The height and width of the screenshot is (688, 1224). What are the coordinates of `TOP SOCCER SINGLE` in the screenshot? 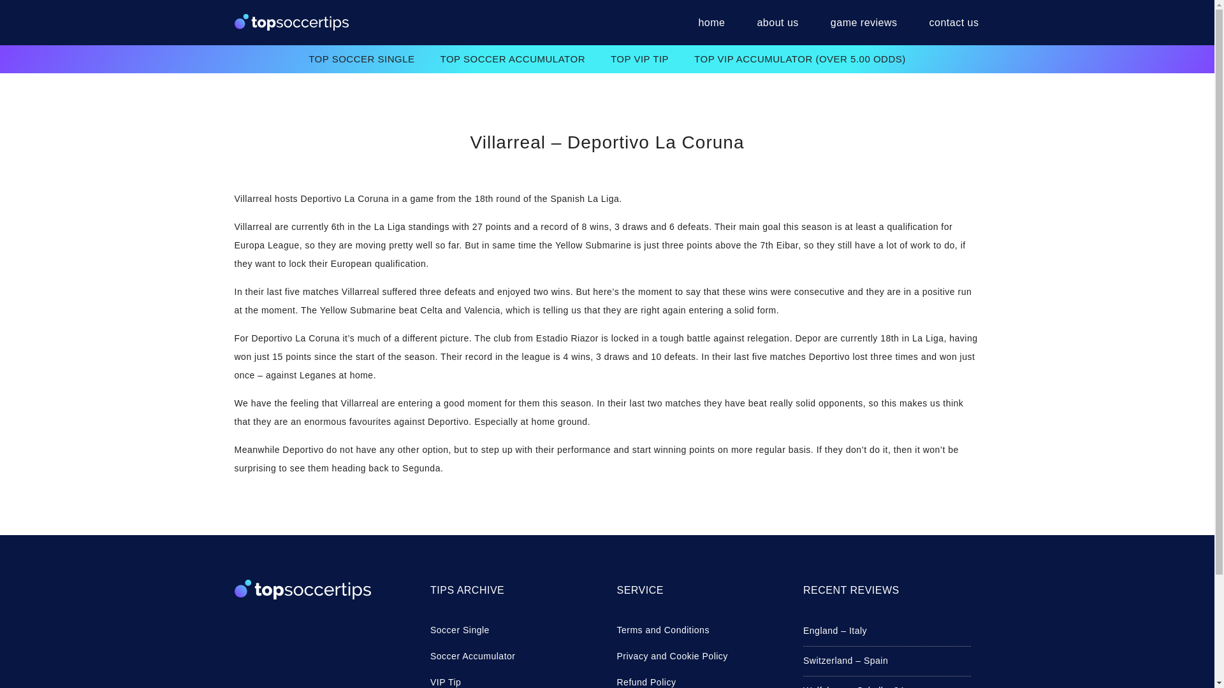 It's located at (361, 59).